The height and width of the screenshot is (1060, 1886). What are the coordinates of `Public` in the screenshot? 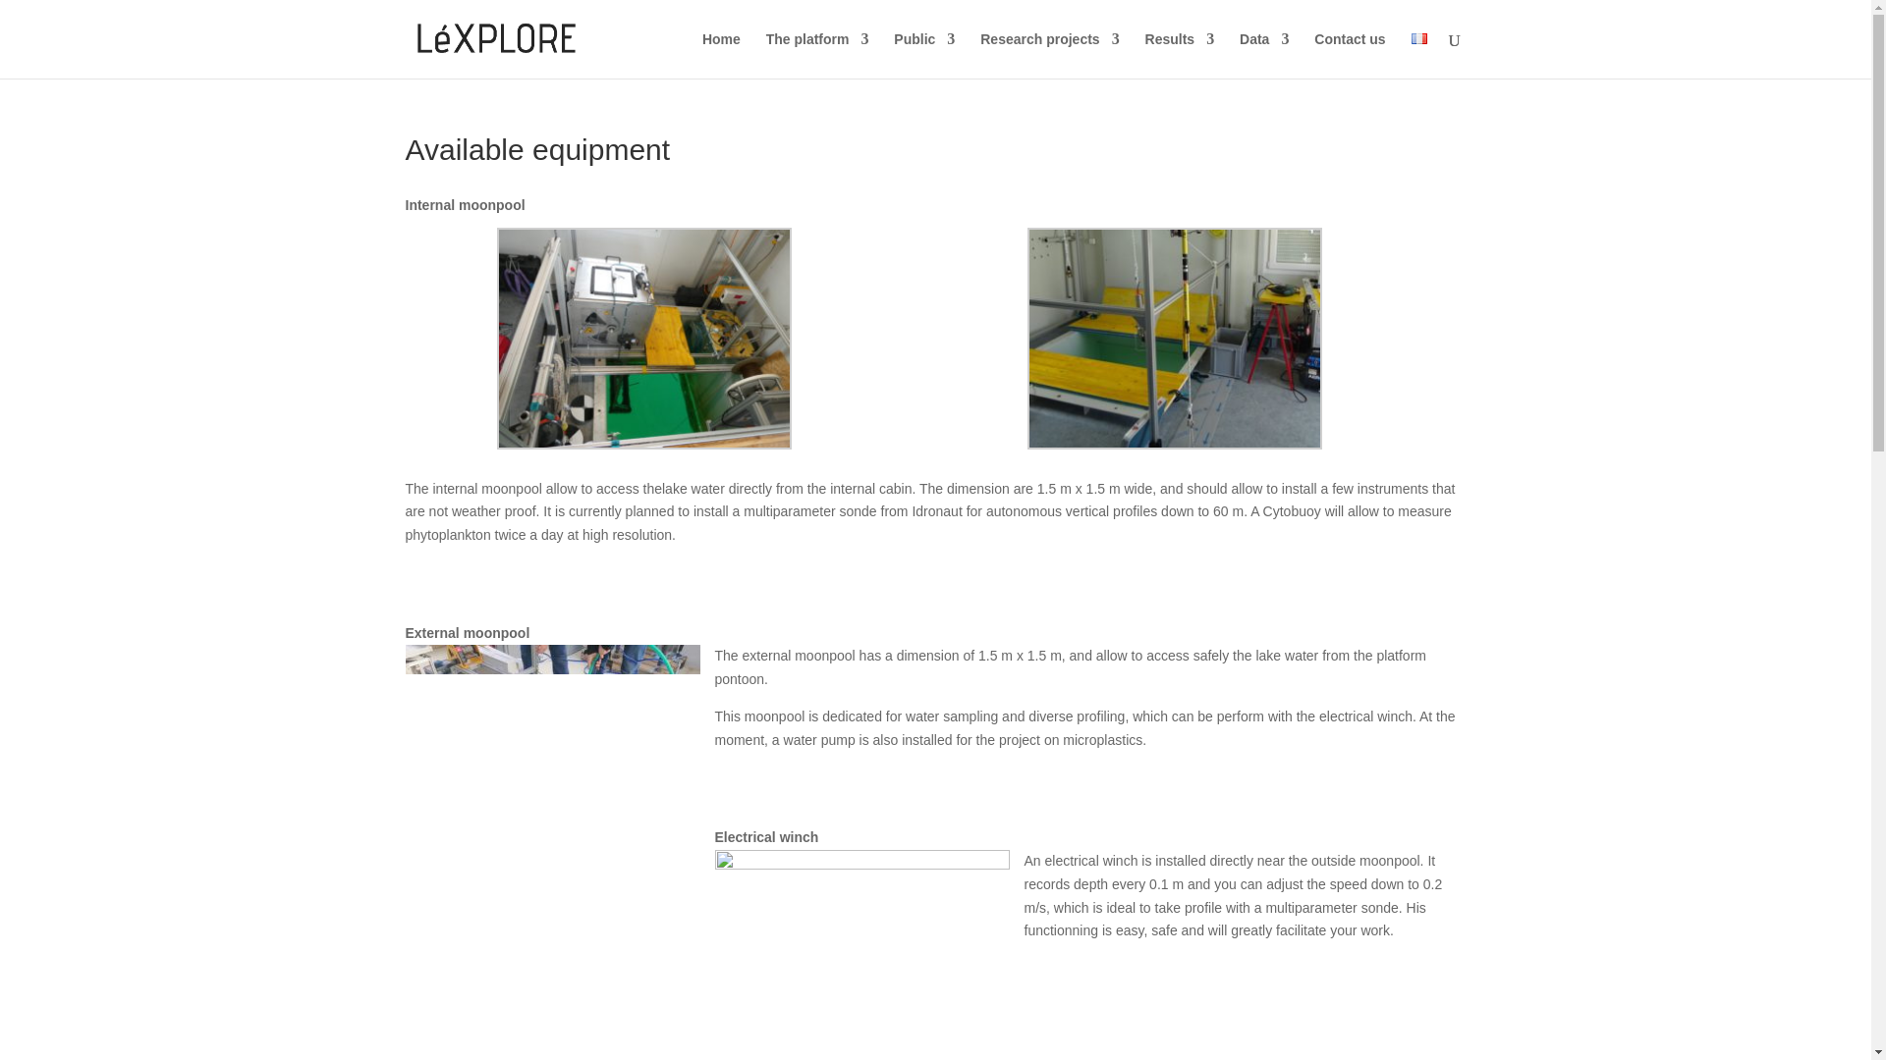 It's located at (923, 55).